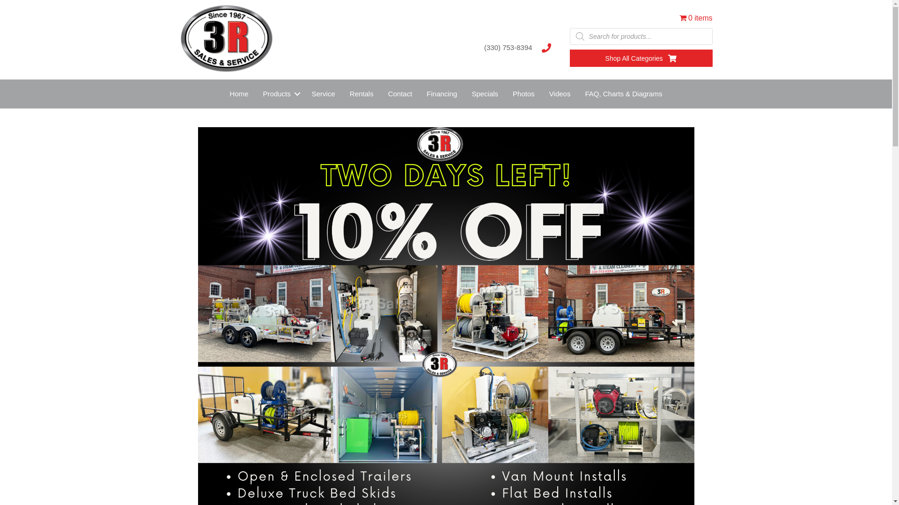 This screenshot has width=899, height=505. I want to click on Contact, so click(400, 94).